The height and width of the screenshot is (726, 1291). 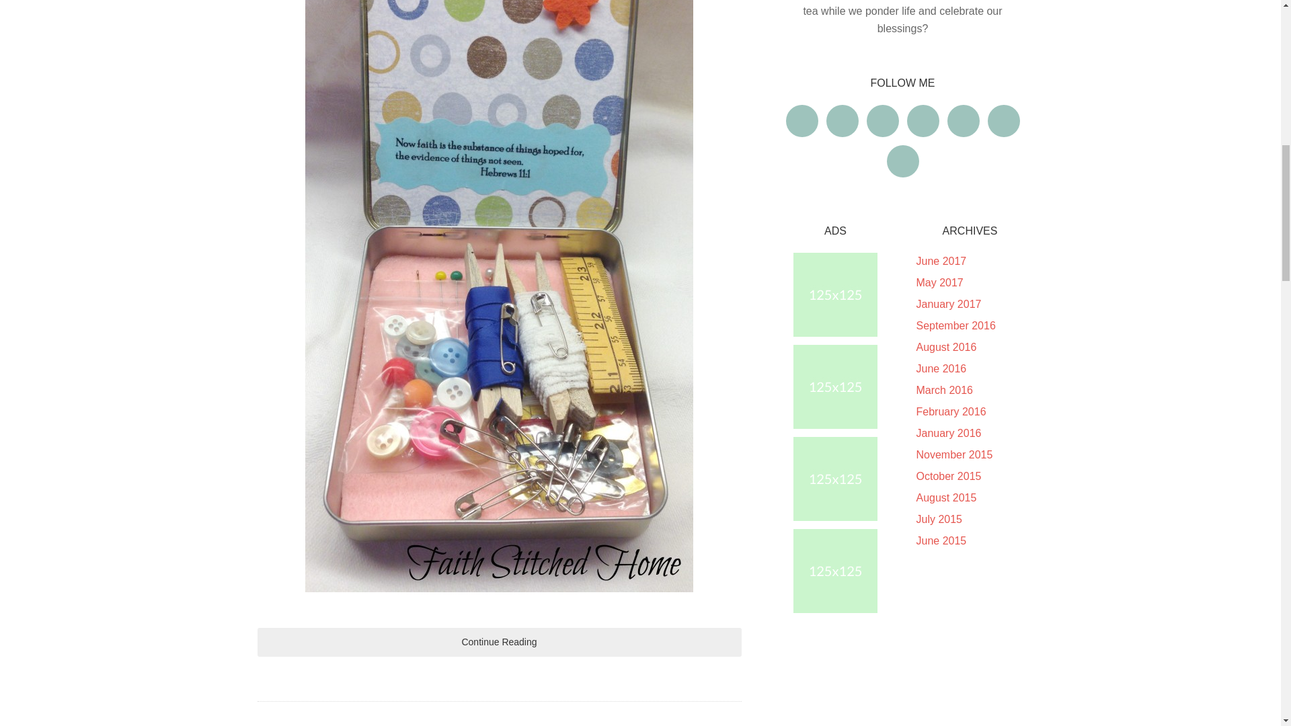 I want to click on July 2015, so click(x=939, y=519).